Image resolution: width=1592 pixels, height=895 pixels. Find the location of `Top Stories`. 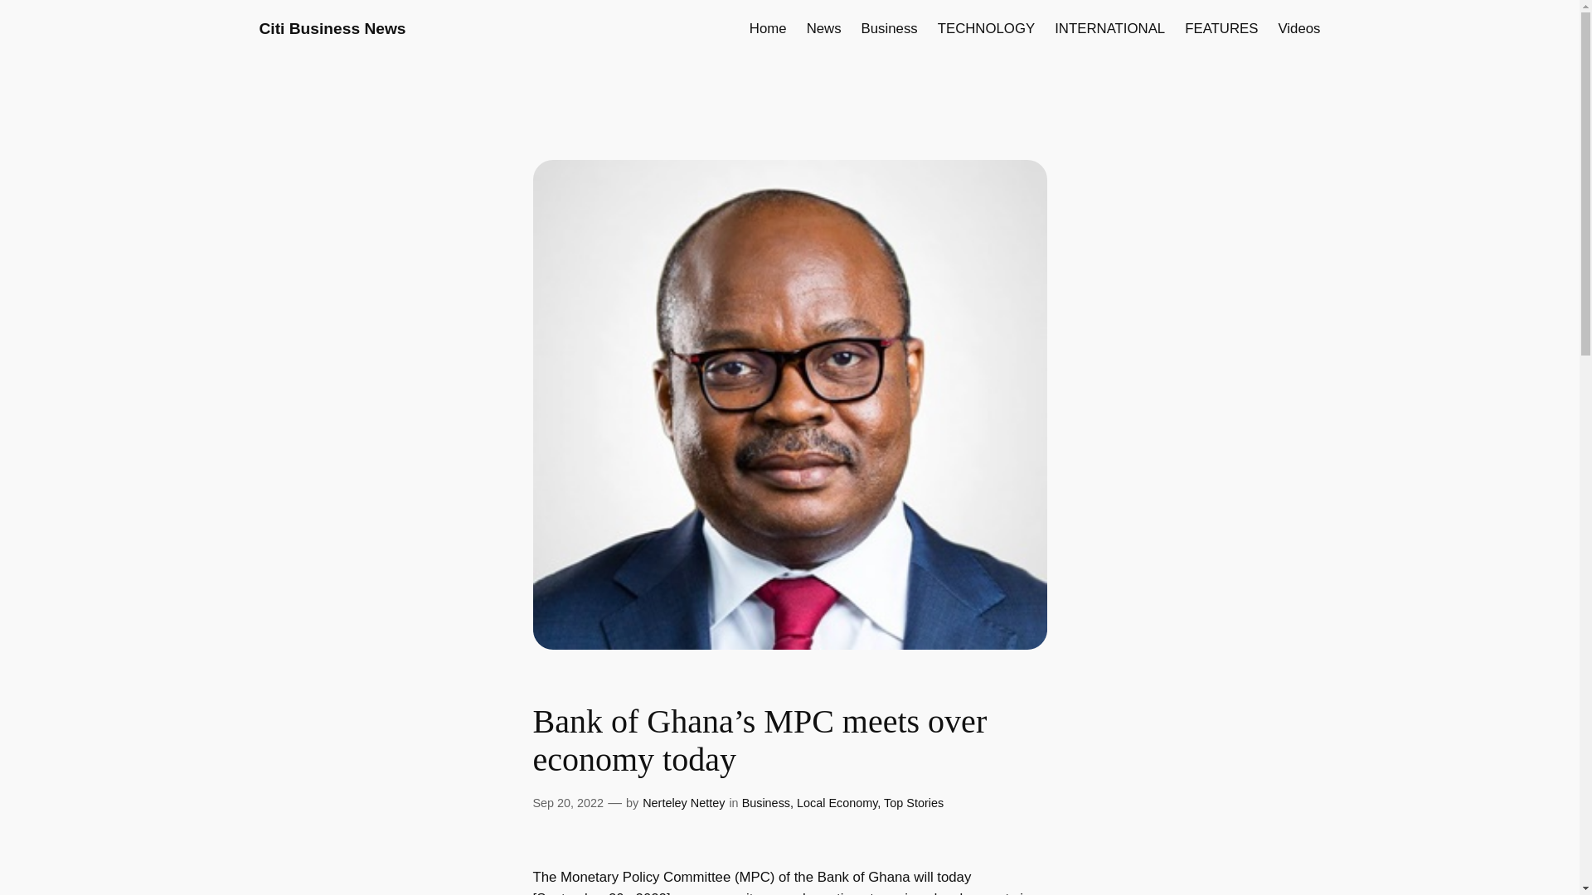

Top Stories is located at coordinates (914, 803).